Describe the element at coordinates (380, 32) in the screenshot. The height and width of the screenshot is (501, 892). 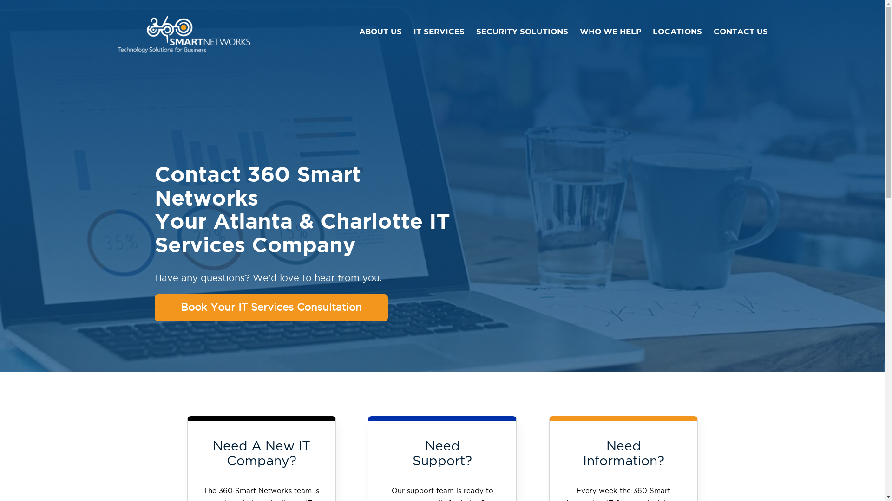
I see `ABOUT US` at that location.